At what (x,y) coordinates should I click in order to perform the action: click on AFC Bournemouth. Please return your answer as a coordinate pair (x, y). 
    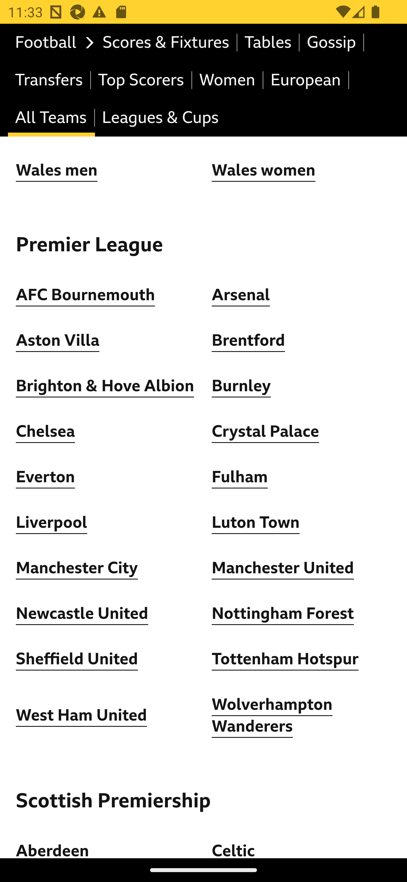
    Looking at the image, I should click on (85, 295).